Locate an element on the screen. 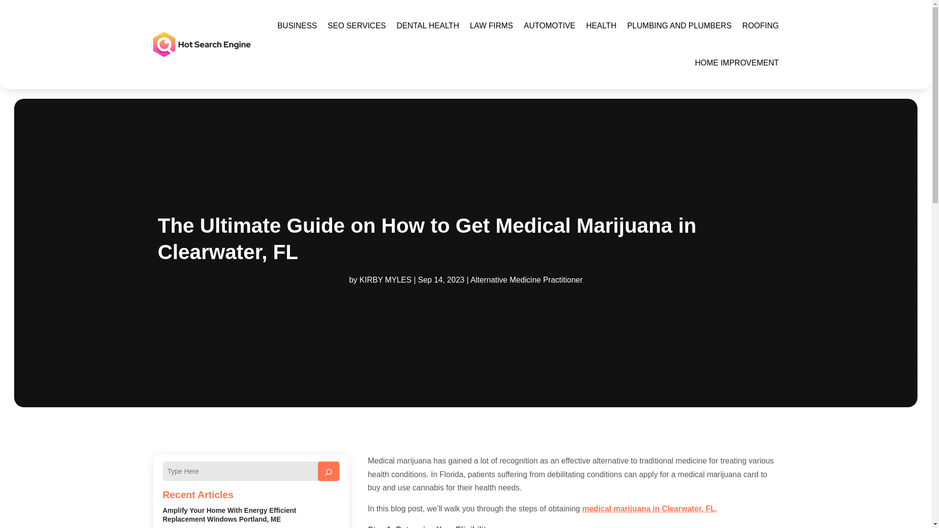  PLUMBING AND PLUMBERS is located at coordinates (679, 25).